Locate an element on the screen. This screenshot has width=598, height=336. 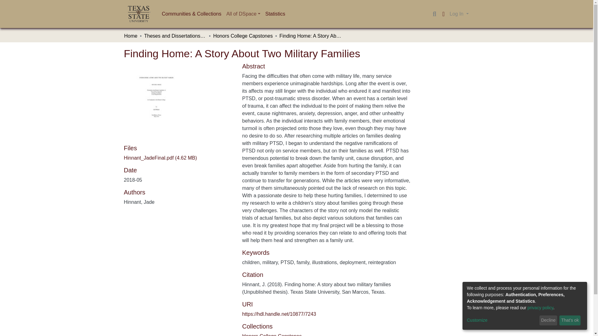
Home is located at coordinates (131, 36).